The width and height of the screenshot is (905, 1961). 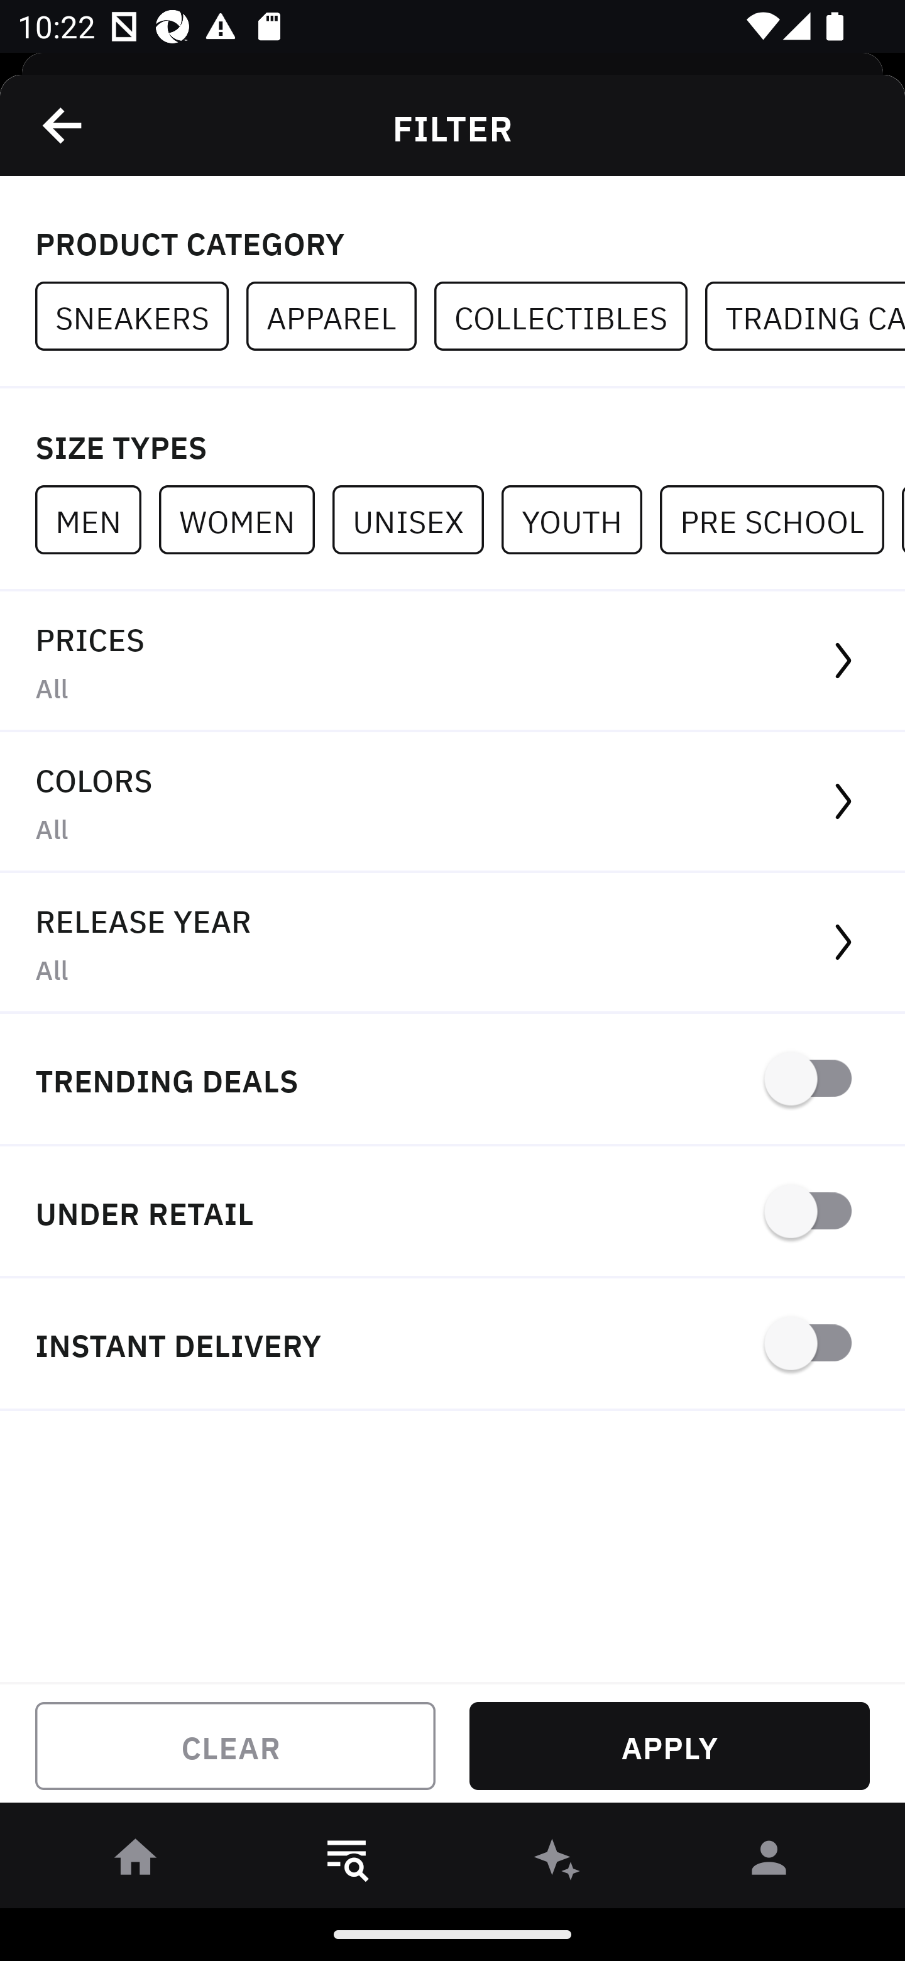 What do you see at coordinates (347, 1862) in the screenshot?
I see `󱎸` at bounding box center [347, 1862].